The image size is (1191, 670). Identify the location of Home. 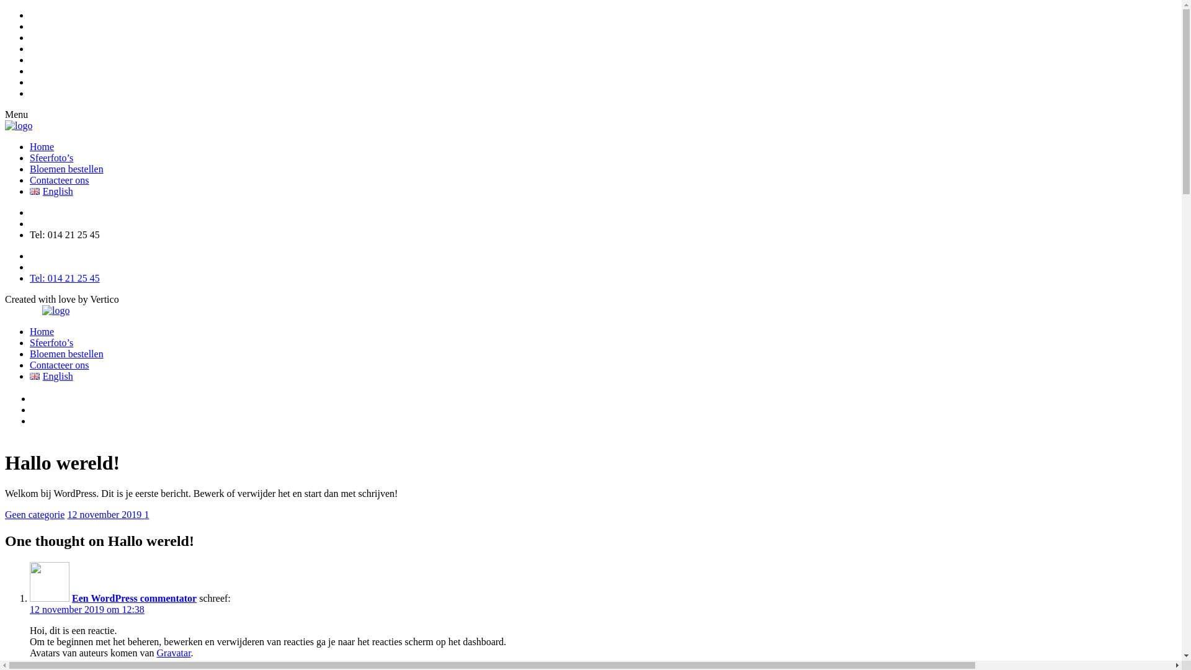
(42, 331).